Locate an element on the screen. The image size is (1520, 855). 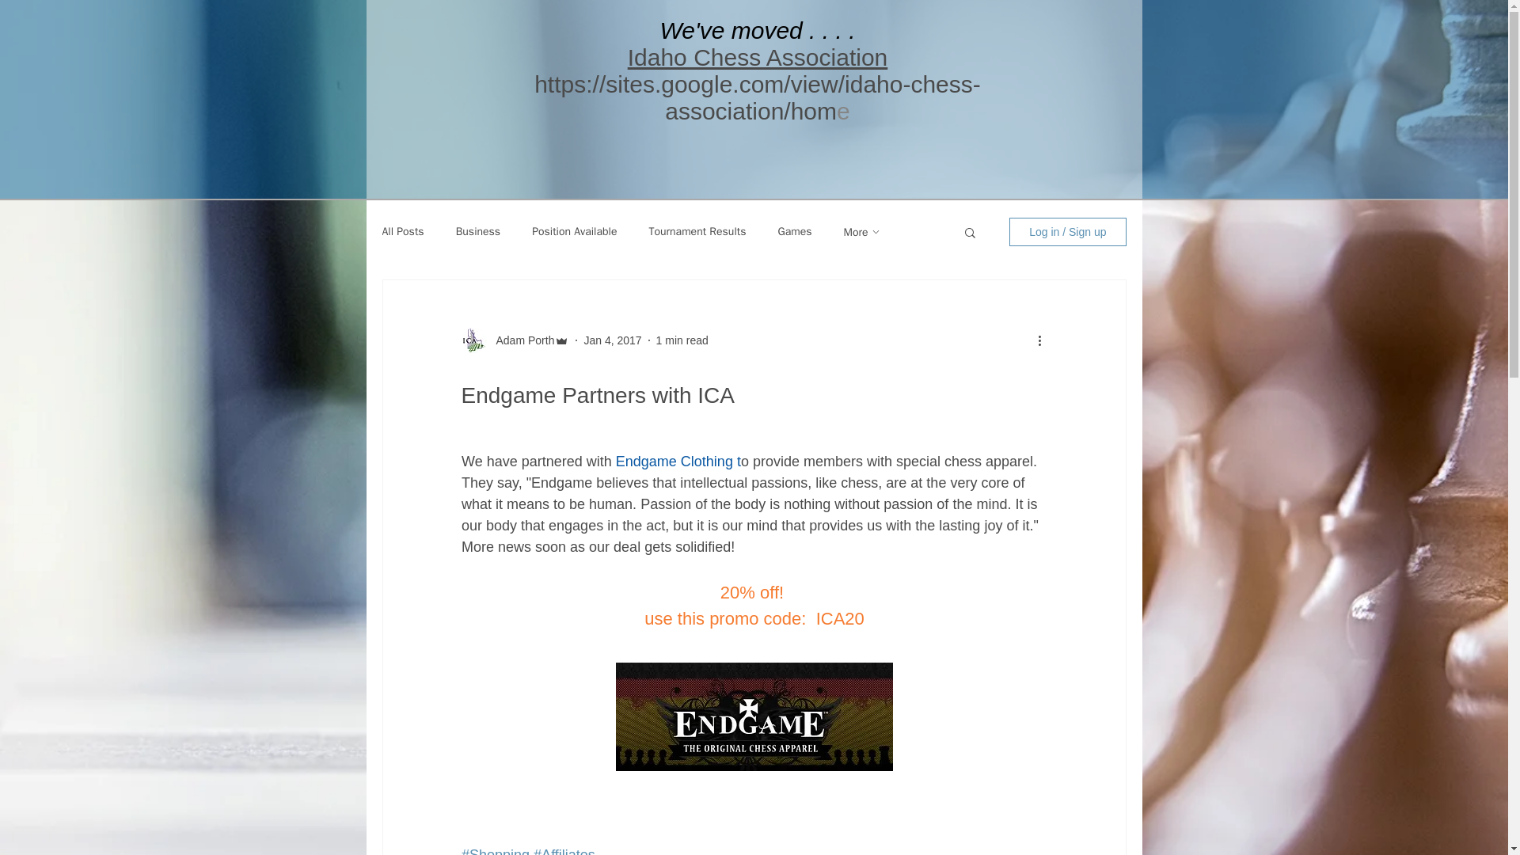
1 min read is located at coordinates (682, 340).